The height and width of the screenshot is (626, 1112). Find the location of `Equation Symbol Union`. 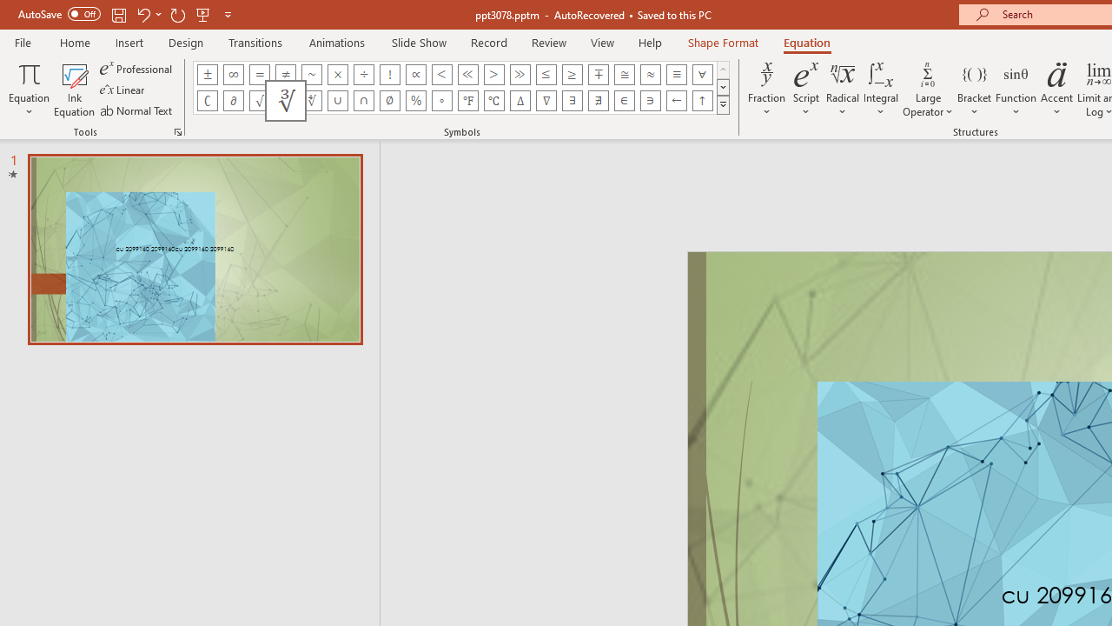

Equation Symbol Union is located at coordinates (337, 101).